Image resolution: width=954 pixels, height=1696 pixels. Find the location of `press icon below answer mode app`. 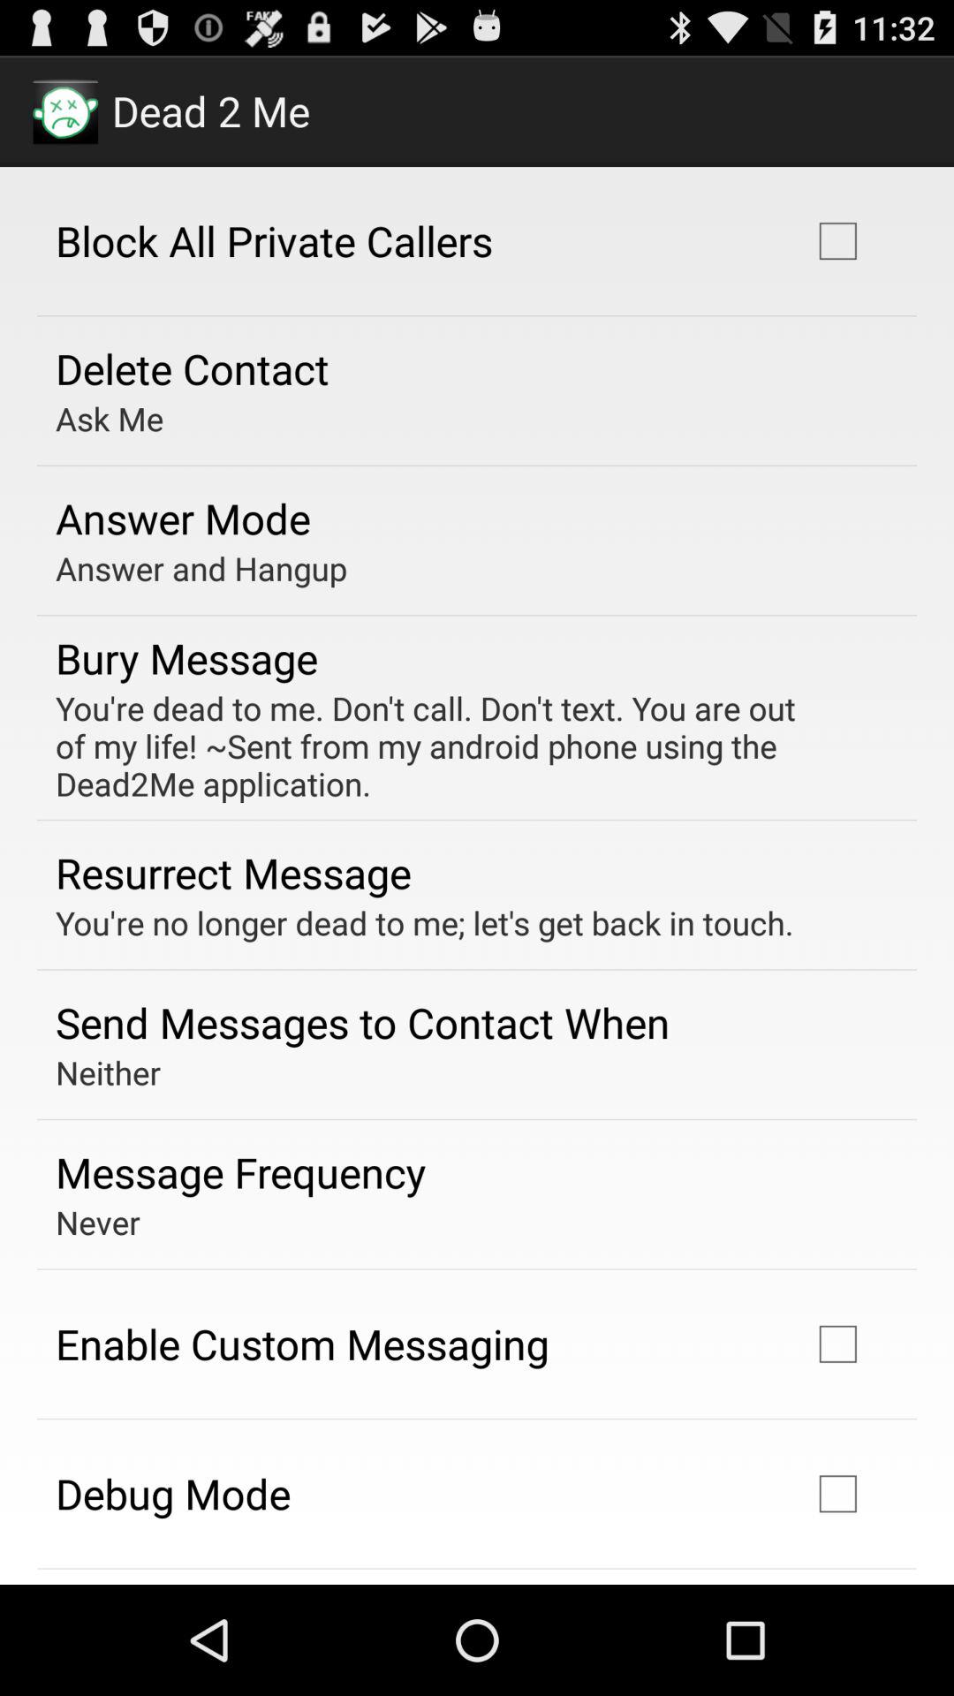

press icon below answer mode app is located at coordinates (201, 568).